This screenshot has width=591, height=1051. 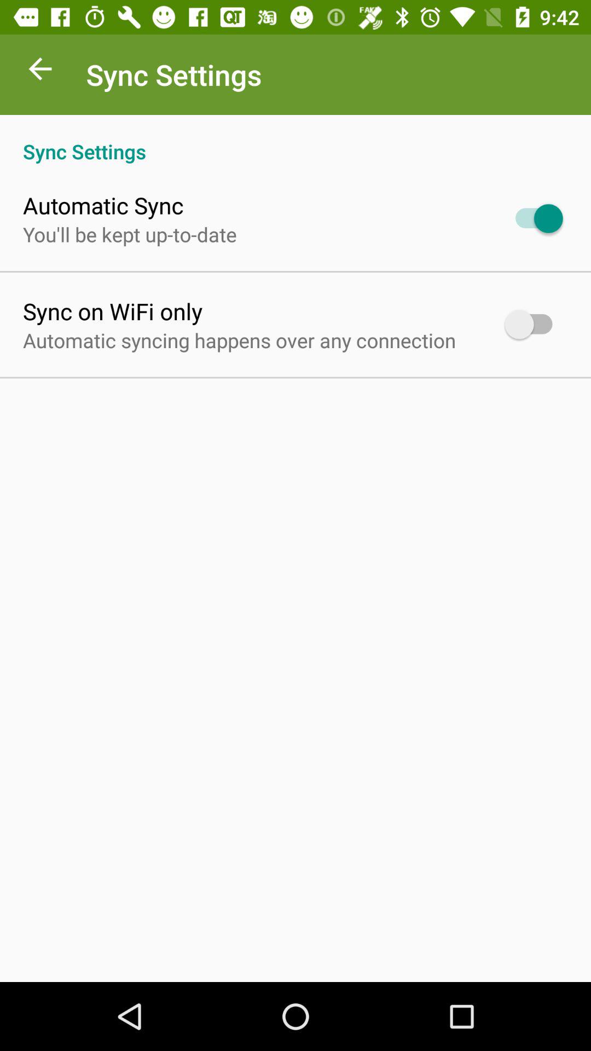 What do you see at coordinates (130, 234) in the screenshot?
I see `flip until you ll be app` at bounding box center [130, 234].